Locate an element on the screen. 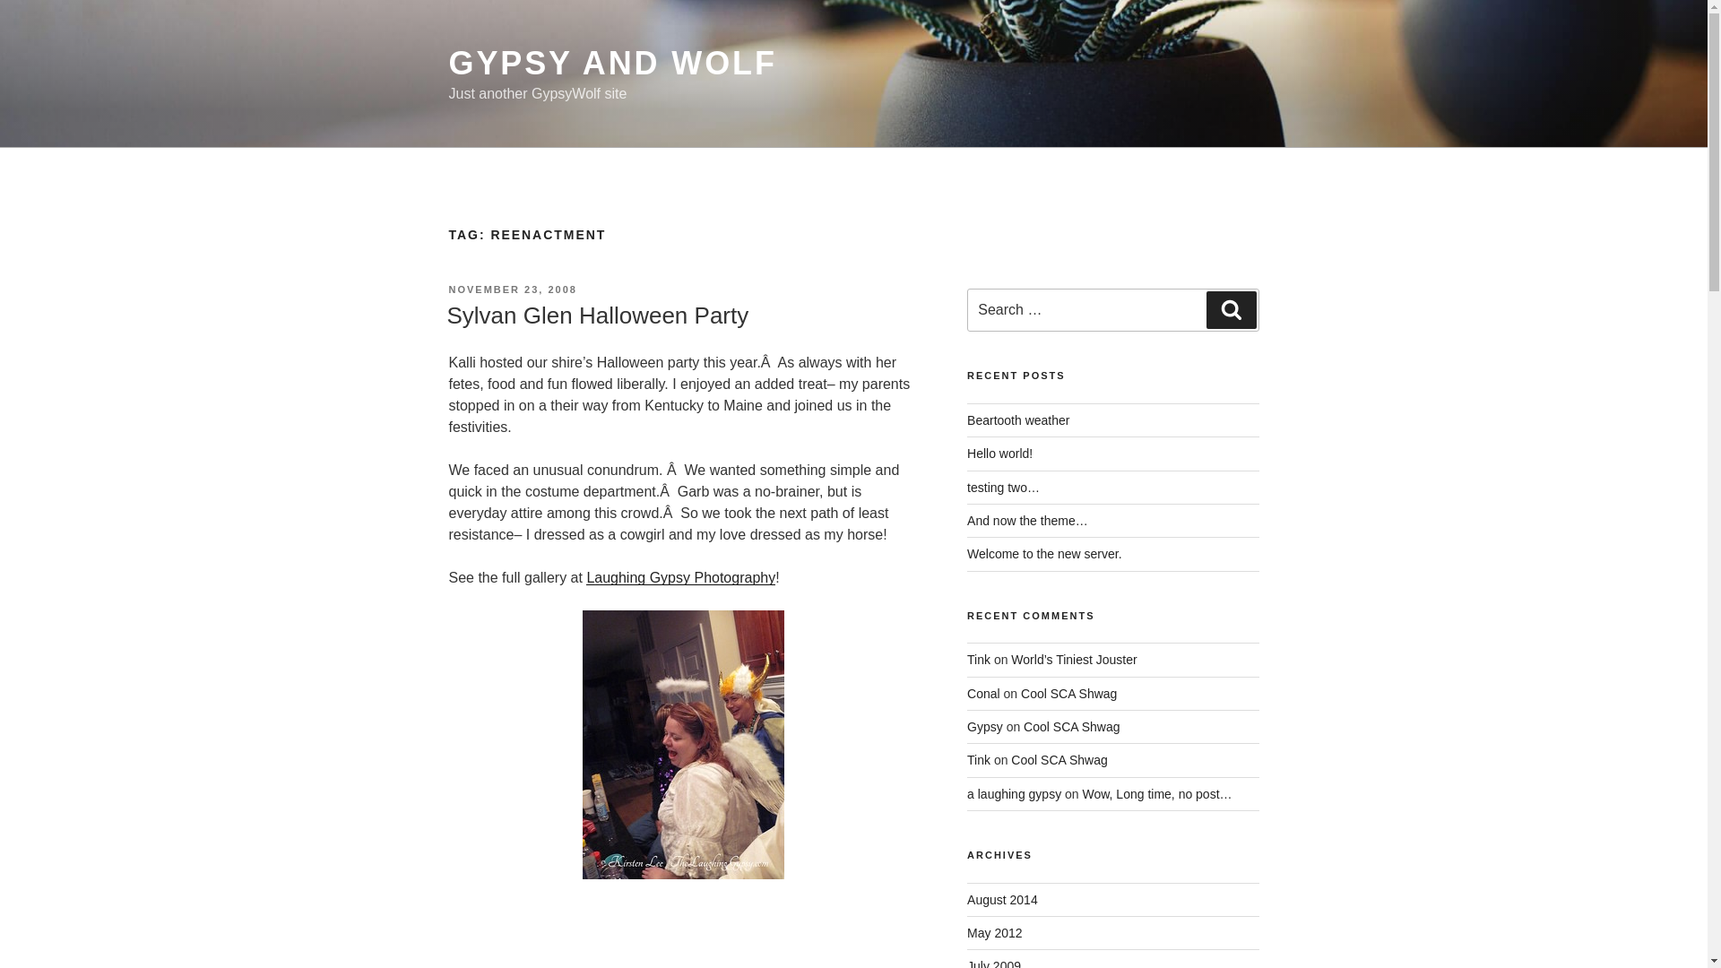 Image resolution: width=1721 pixels, height=968 pixels. August 2014 is located at coordinates (1002, 899).